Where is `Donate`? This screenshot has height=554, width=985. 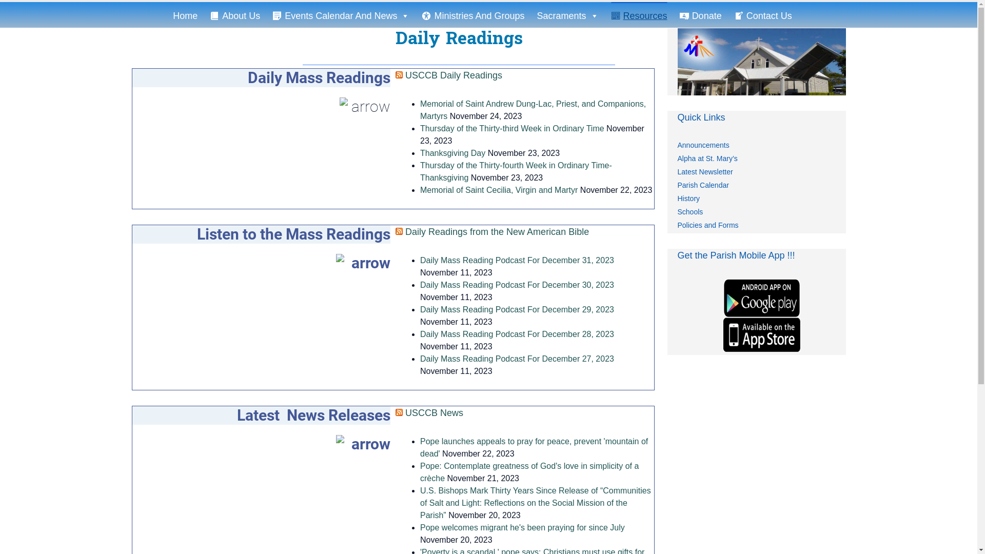 Donate is located at coordinates (701, 15).